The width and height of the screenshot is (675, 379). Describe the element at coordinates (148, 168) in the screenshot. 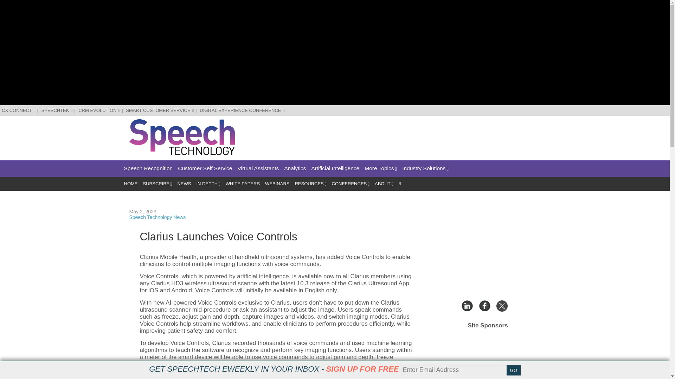

I see `Speech Recognition` at that location.